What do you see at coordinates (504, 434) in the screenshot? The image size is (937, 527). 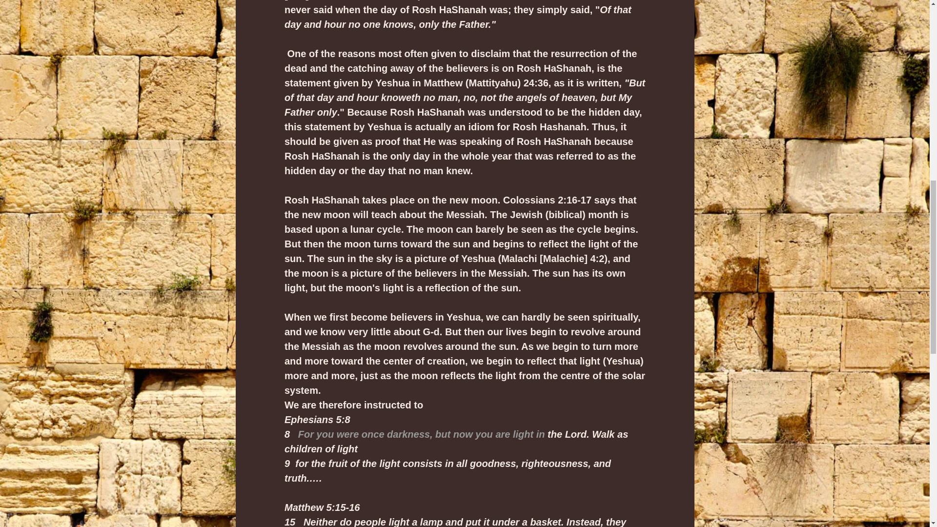 I see `you are light` at bounding box center [504, 434].